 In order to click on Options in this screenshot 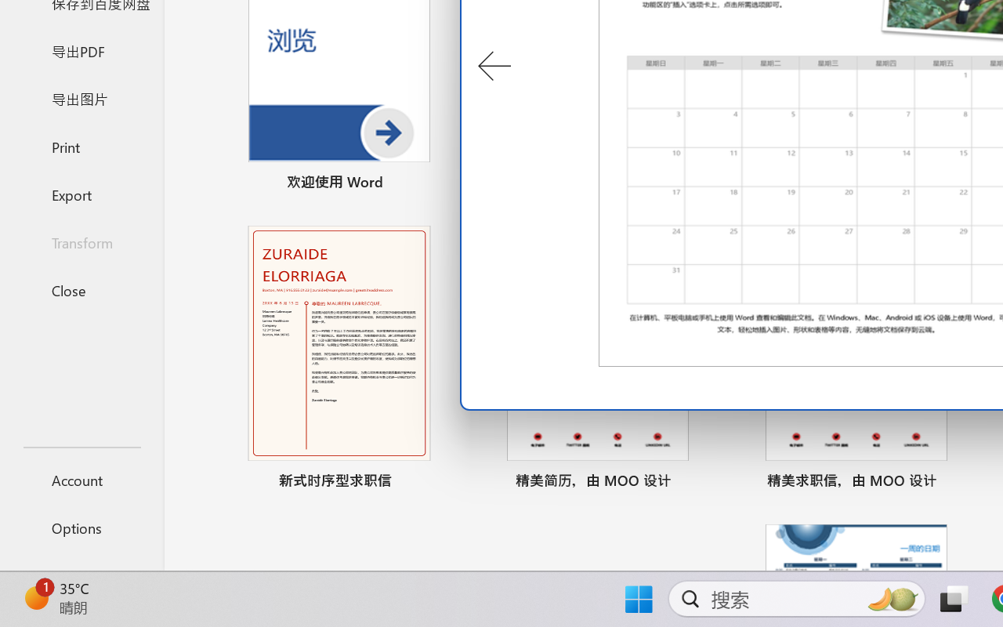, I will do `click(81, 528)`.